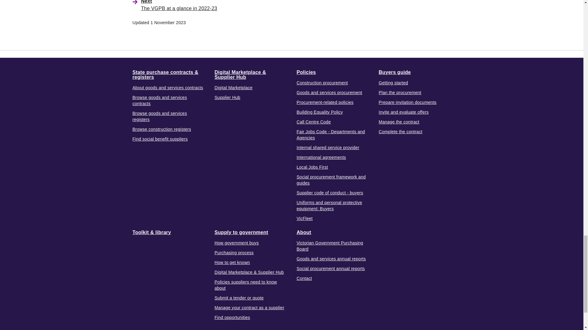 The width and height of the screenshot is (588, 330). I want to click on Procurement-related policies, so click(325, 102).